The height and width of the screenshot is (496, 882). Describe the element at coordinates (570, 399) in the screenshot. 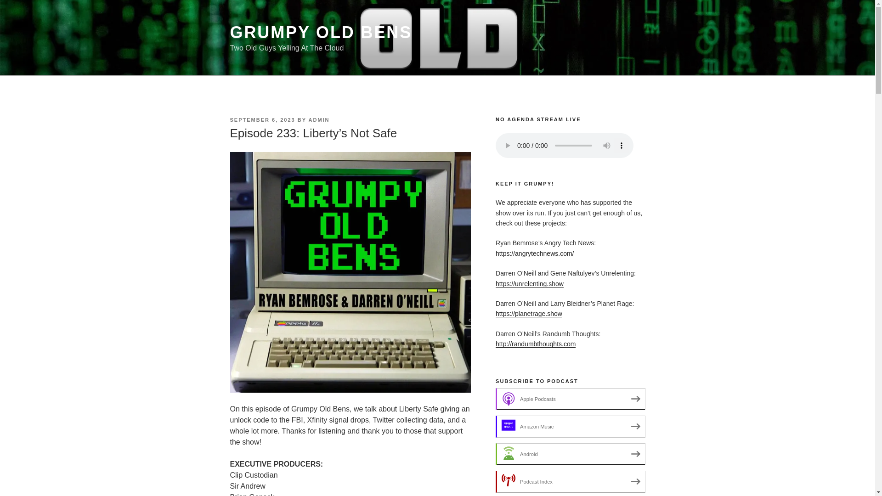

I see `Subscribe on Apple Podcasts` at that location.